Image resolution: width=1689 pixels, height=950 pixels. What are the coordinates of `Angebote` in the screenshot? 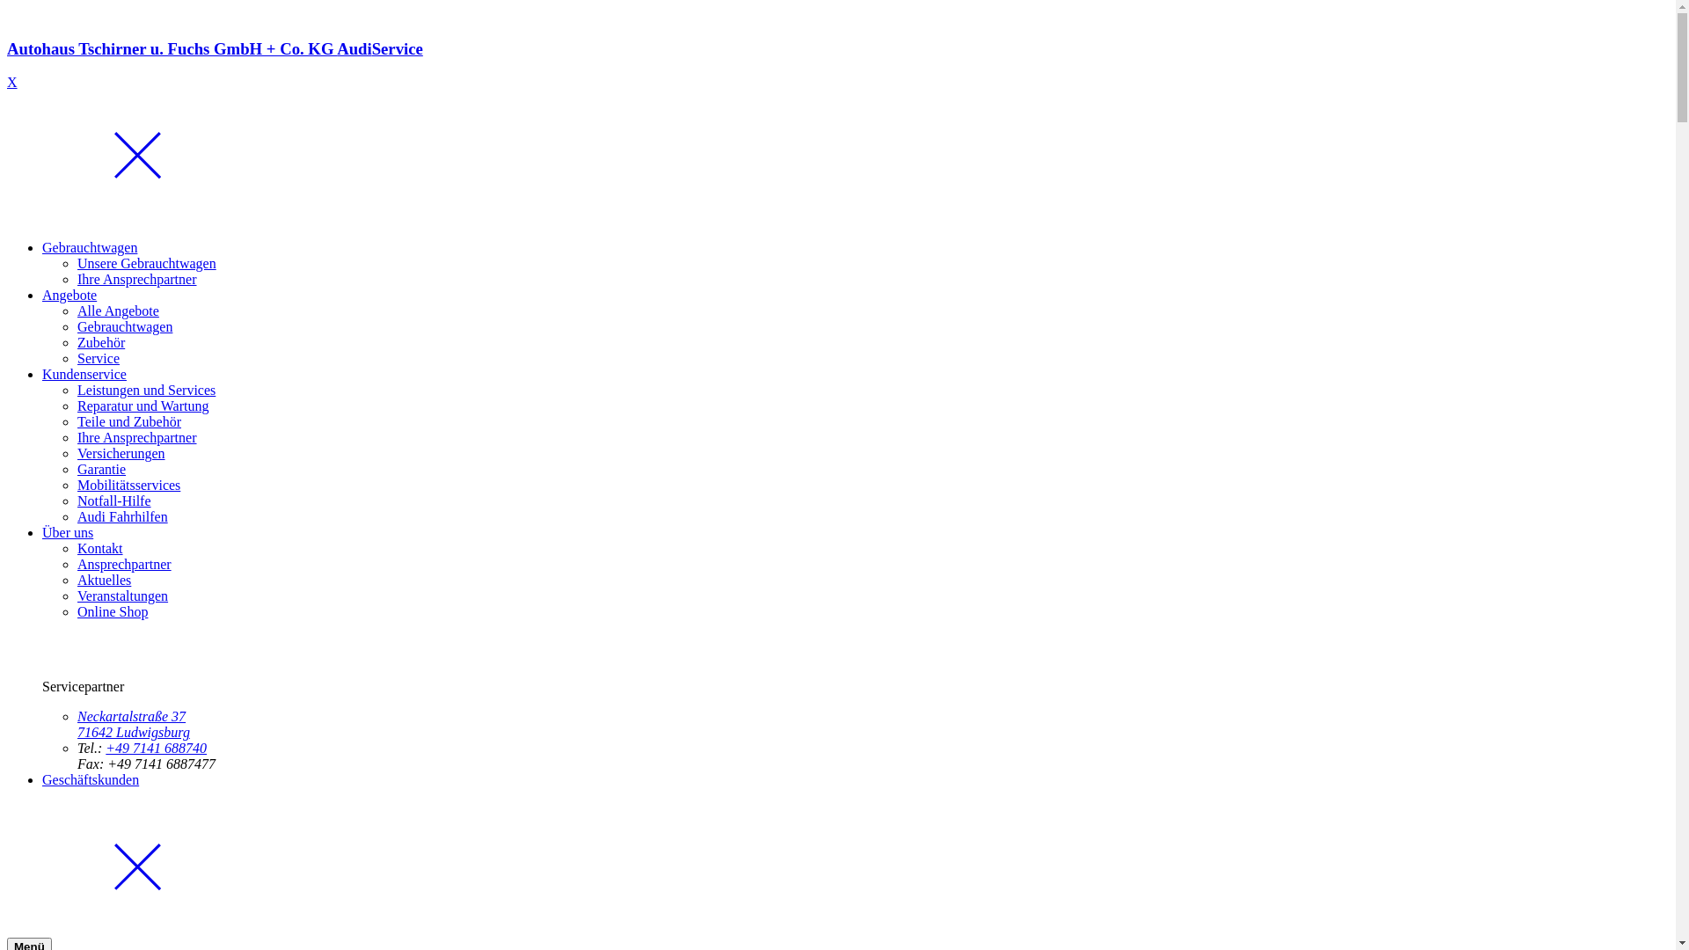 It's located at (69, 296).